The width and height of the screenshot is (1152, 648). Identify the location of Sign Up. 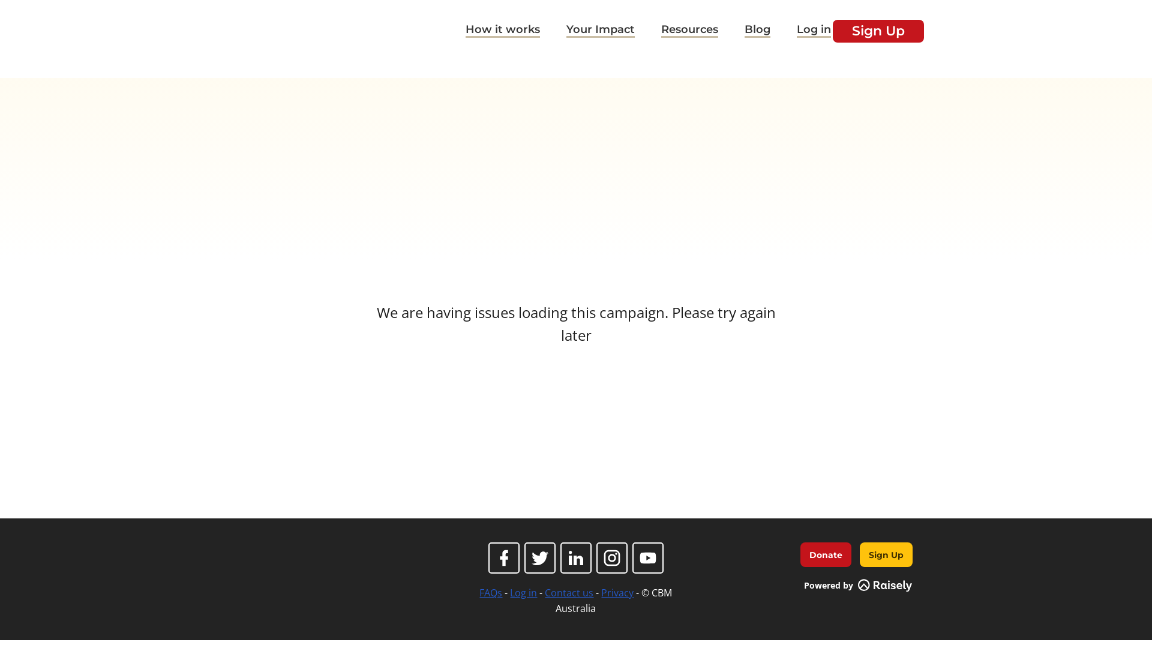
(878, 31).